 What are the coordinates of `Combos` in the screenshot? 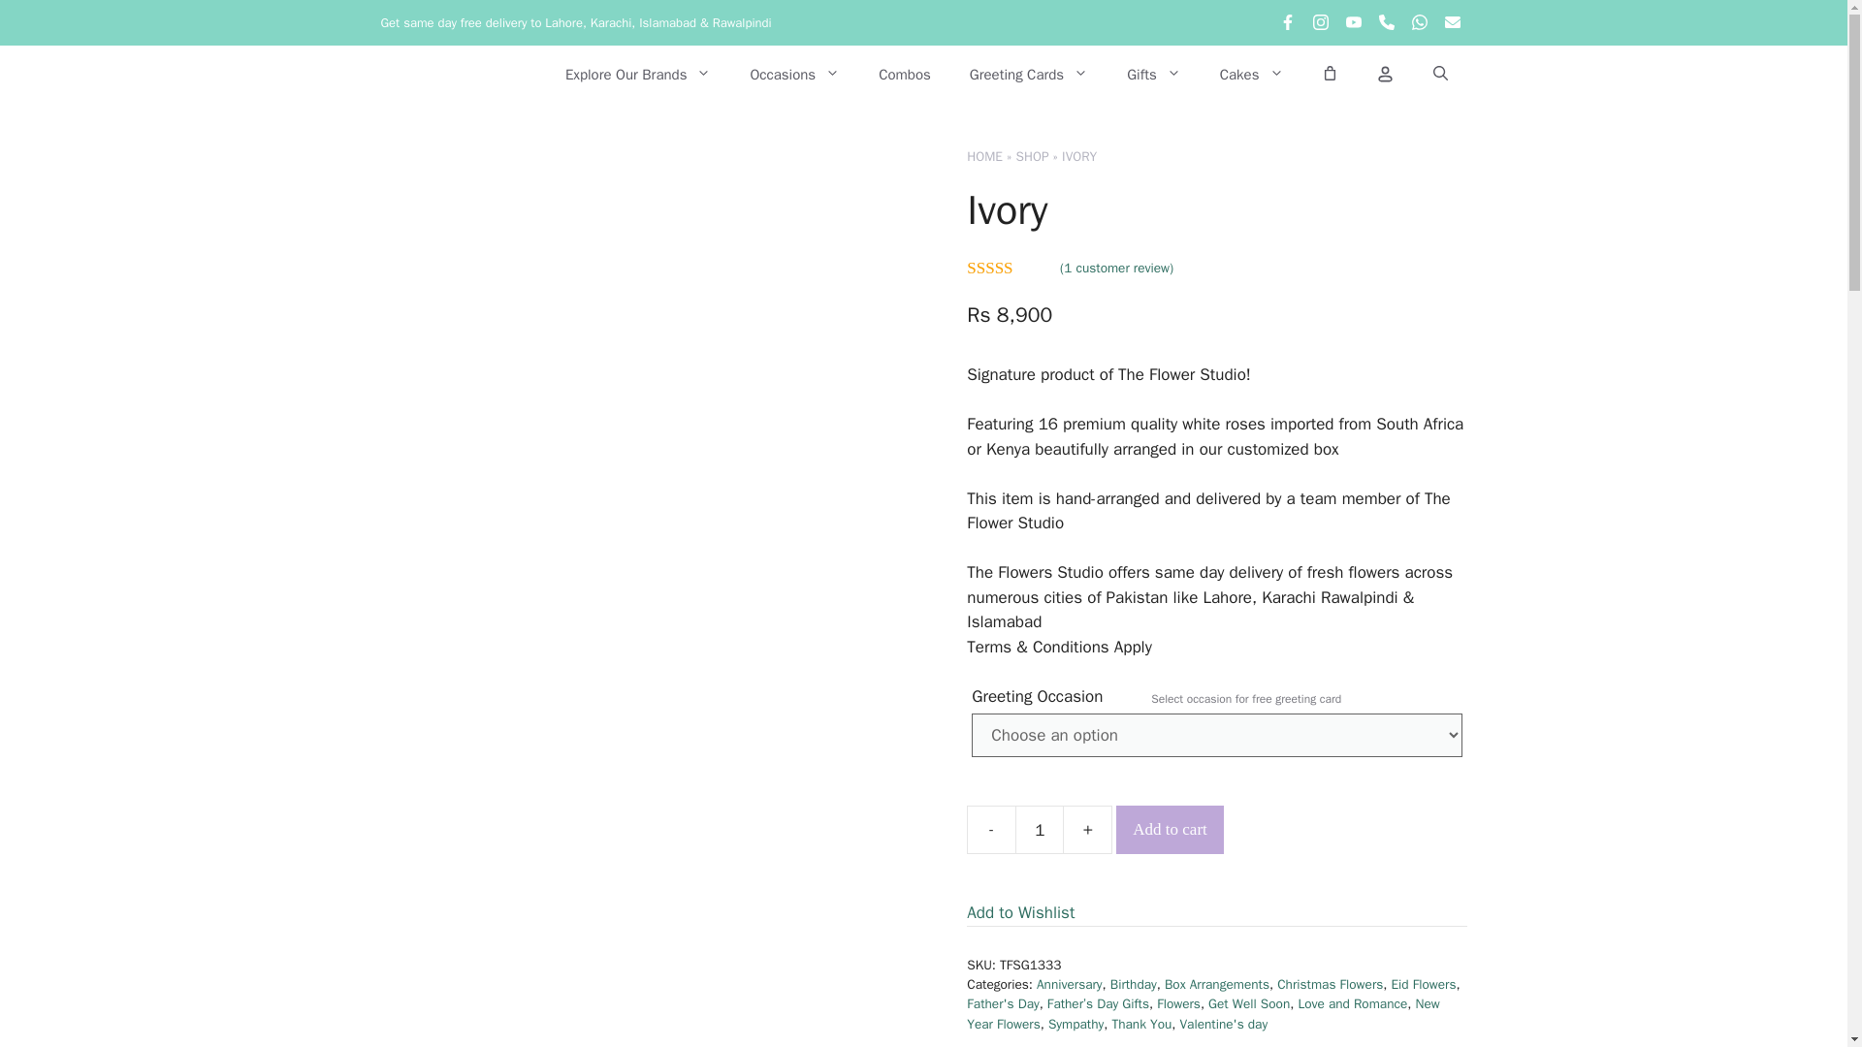 It's located at (904, 74).